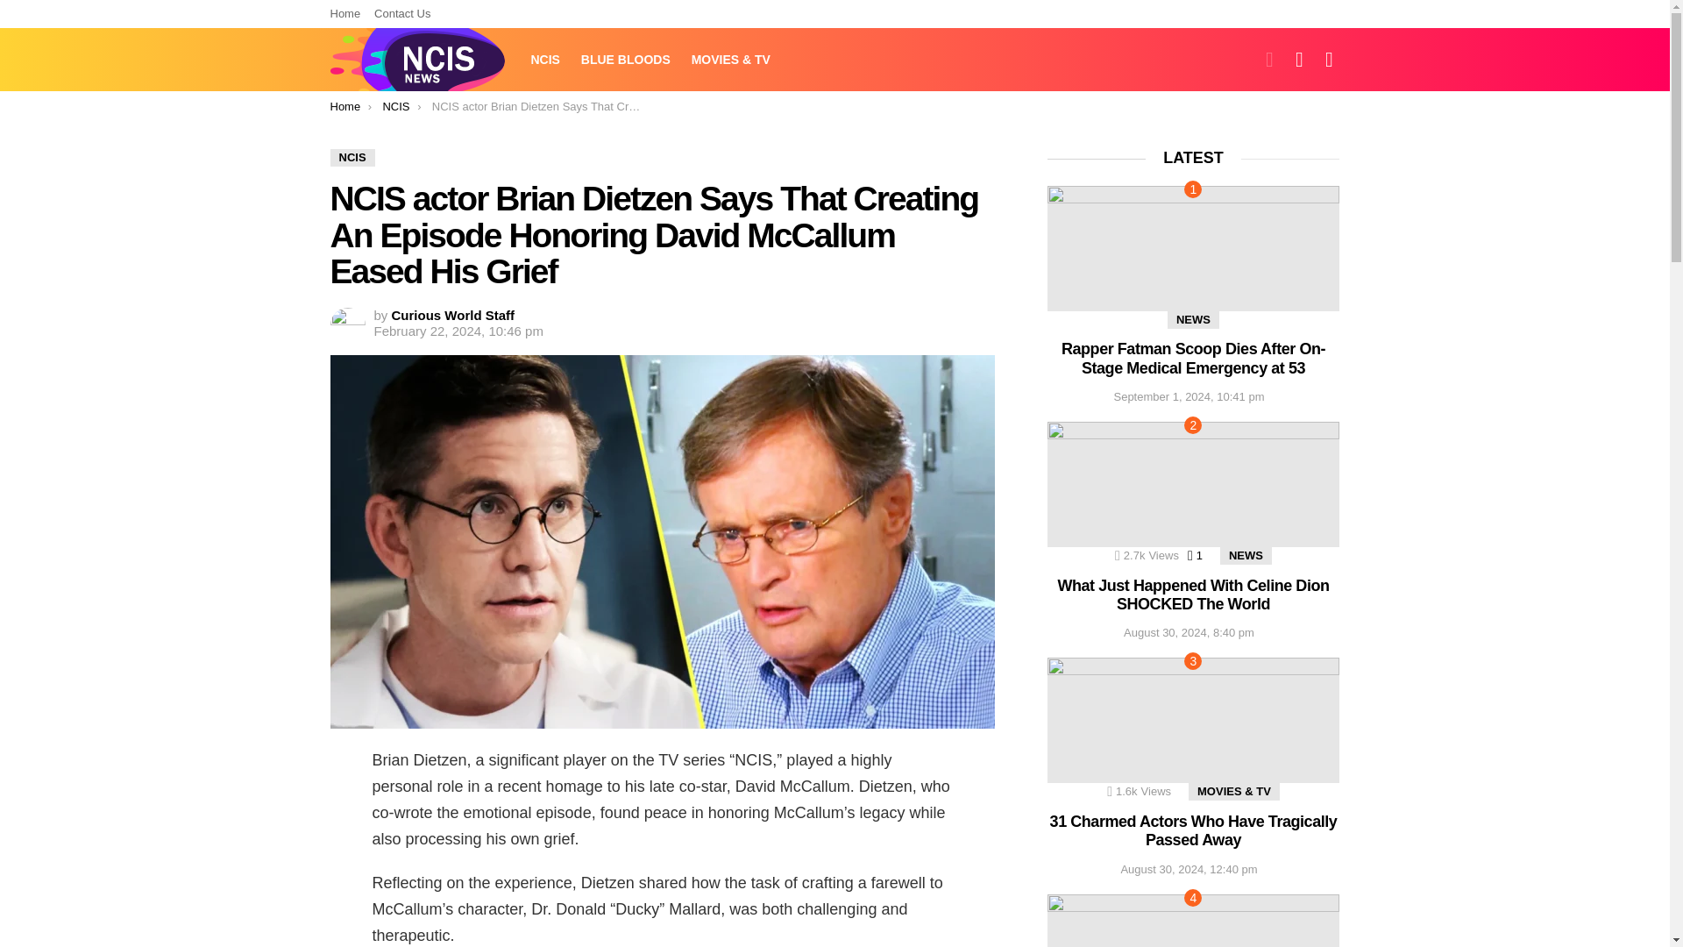 This screenshot has height=947, width=1683. I want to click on NCIS, so click(352, 158).